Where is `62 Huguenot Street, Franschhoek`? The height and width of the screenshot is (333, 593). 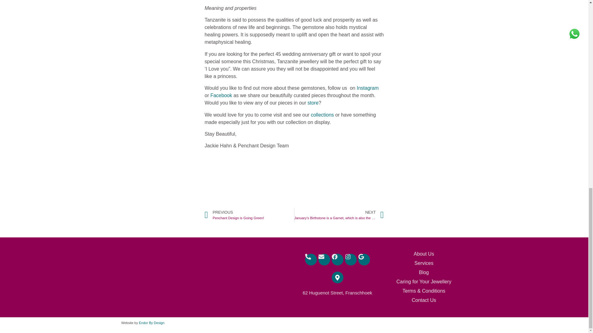
62 Huguenot Street, Franschhoek is located at coordinates (337, 292).